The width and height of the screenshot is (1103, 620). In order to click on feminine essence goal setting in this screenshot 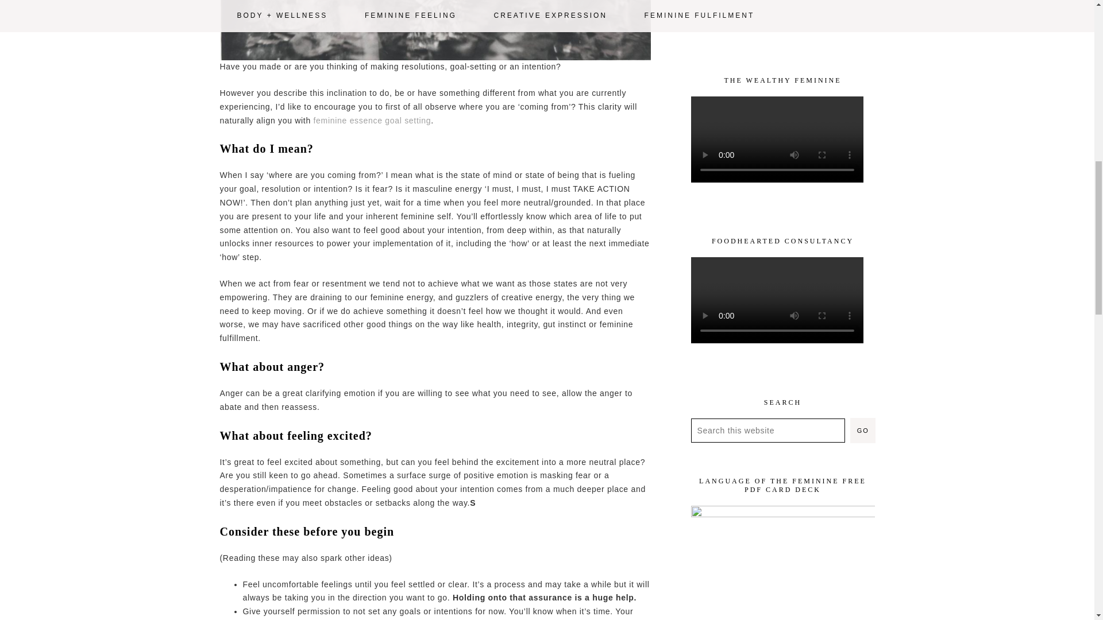, I will do `click(372, 121)`.